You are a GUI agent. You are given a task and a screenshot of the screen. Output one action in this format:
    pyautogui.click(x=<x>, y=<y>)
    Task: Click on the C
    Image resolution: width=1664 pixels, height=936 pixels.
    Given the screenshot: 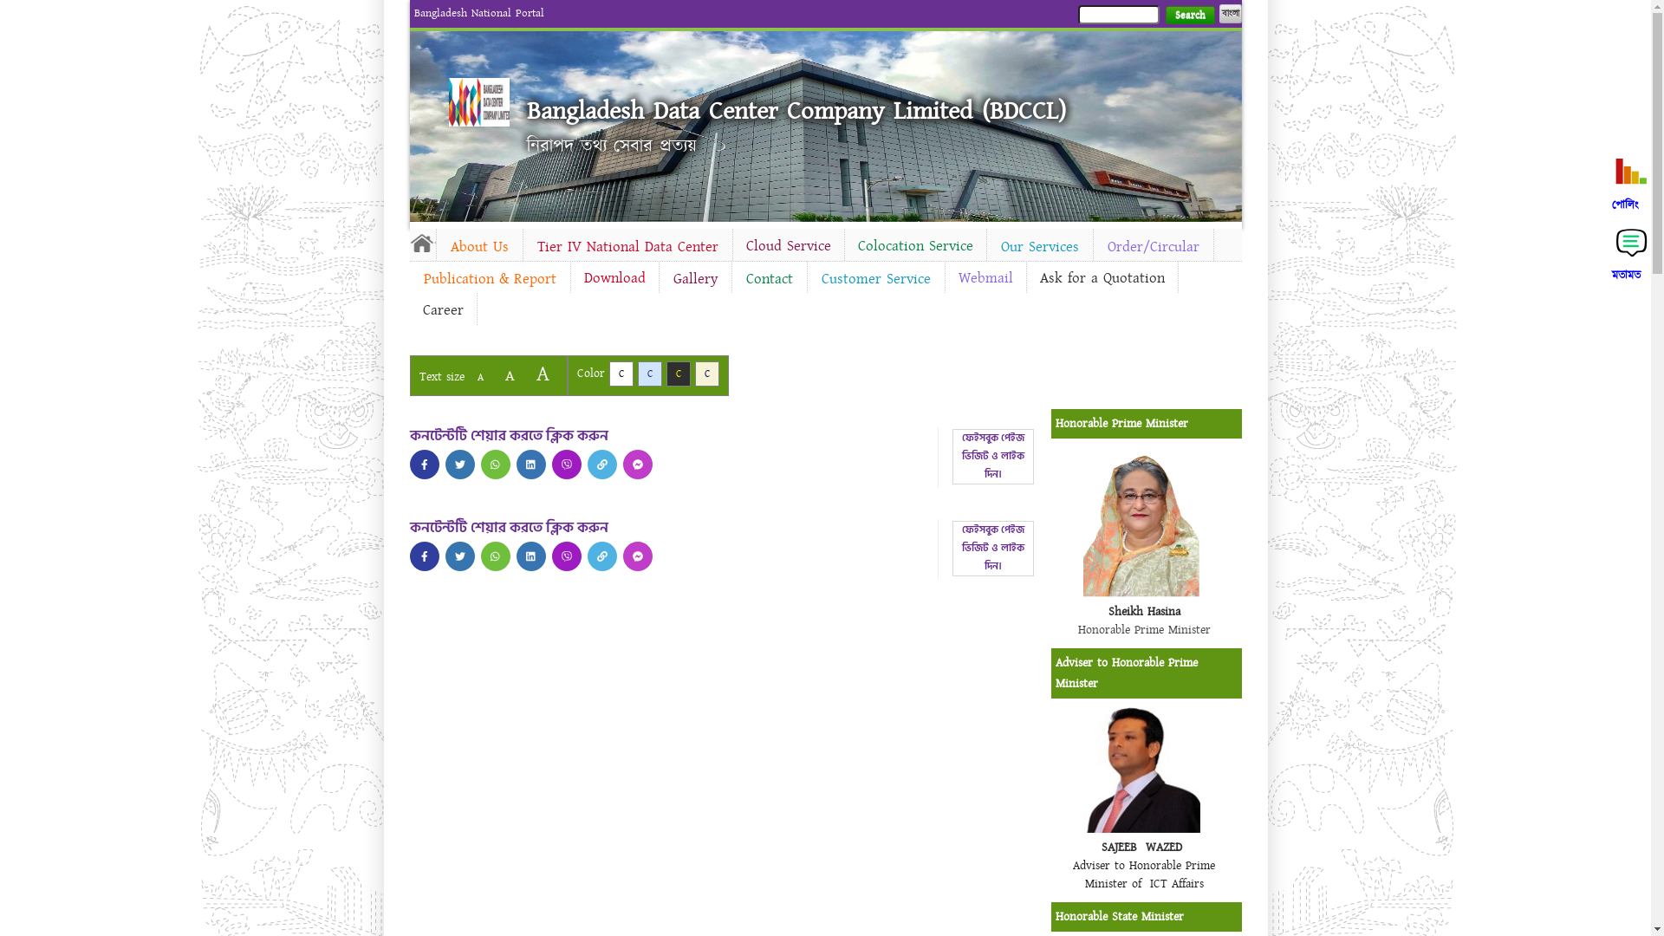 What is the action you would take?
    pyautogui.click(x=650, y=374)
    